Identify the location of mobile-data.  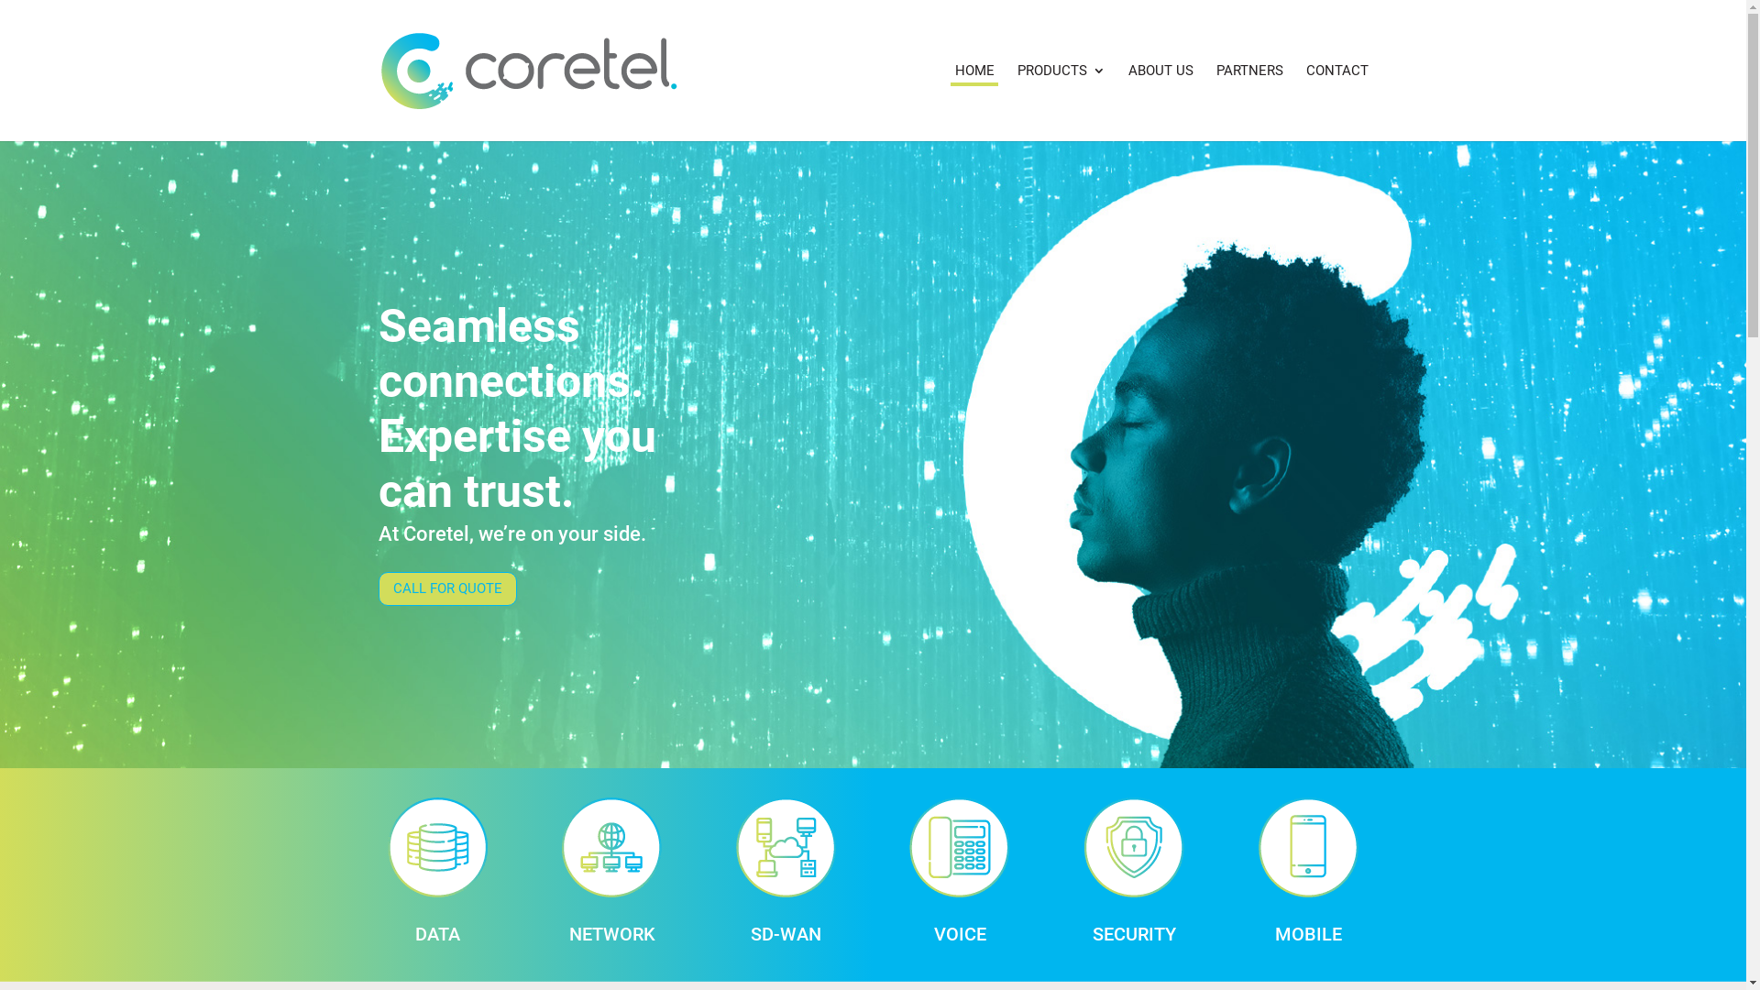
(1309, 847).